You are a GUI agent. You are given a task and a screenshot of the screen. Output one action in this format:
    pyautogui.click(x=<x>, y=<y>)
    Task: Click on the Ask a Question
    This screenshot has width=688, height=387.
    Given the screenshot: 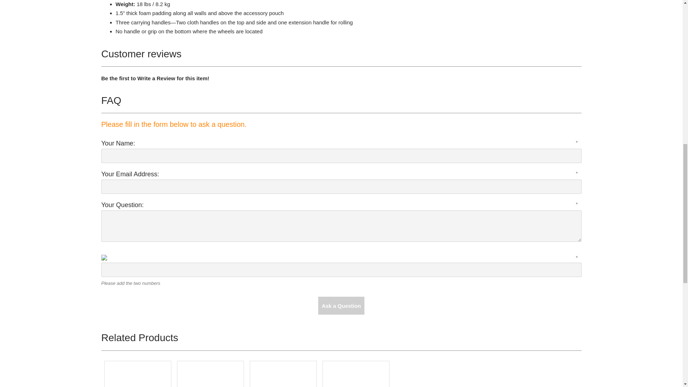 What is the action you would take?
    pyautogui.click(x=341, y=306)
    